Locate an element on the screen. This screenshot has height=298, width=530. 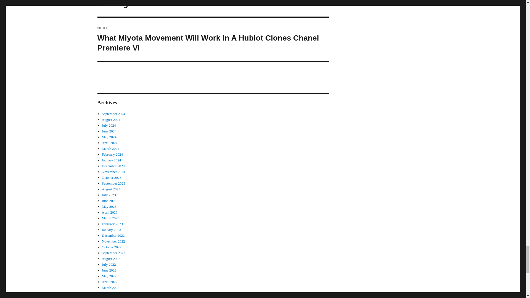
May 2024 is located at coordinates (109, 137).